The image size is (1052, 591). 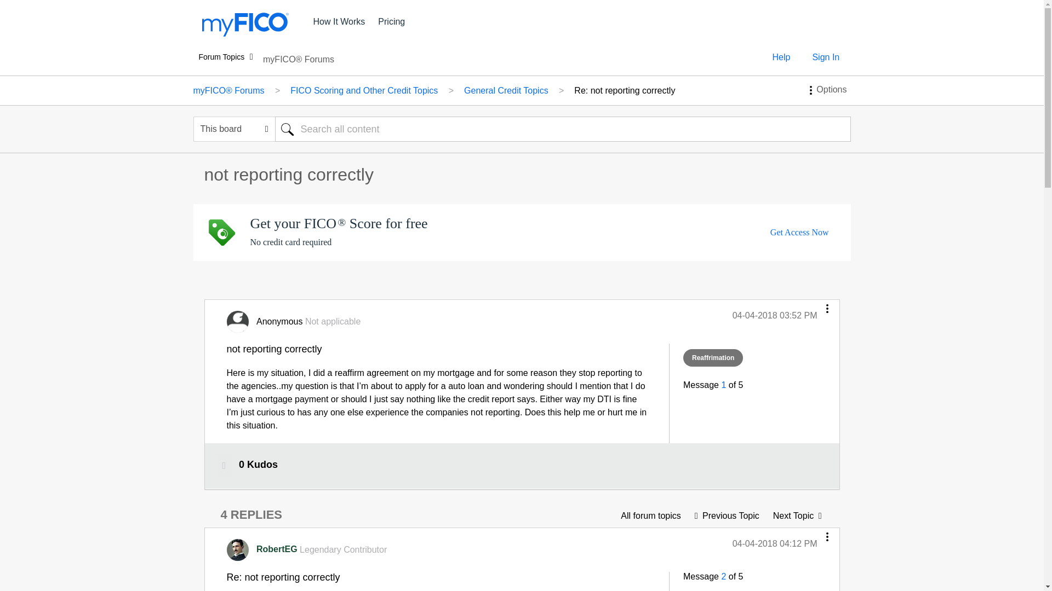 What do you see at coordinates (233, 129) in the screenshot?
I see `Search Granularity` at bounding box center [233, 129].